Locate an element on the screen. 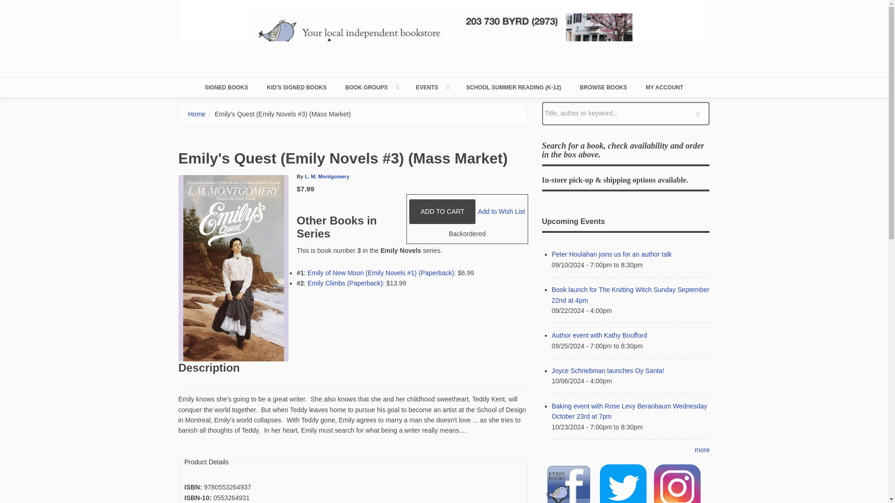 This screenshot has width=895, height=503. Home is located at coordinates (444, 36).